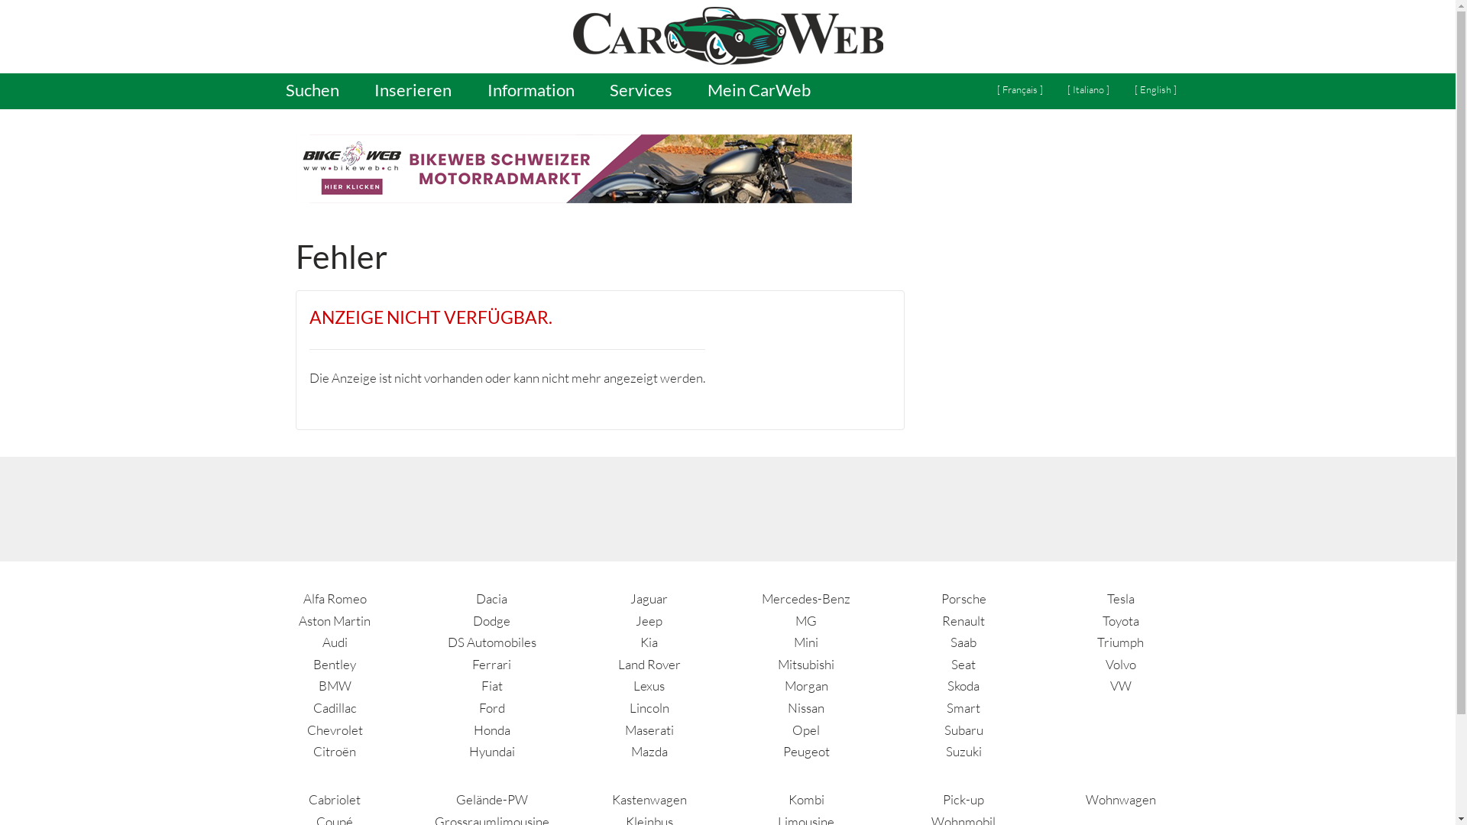 The image size is (1467, 825). Describe the element at coordinates (807, 799) in the screenshot. I see `Kombi` at that location.